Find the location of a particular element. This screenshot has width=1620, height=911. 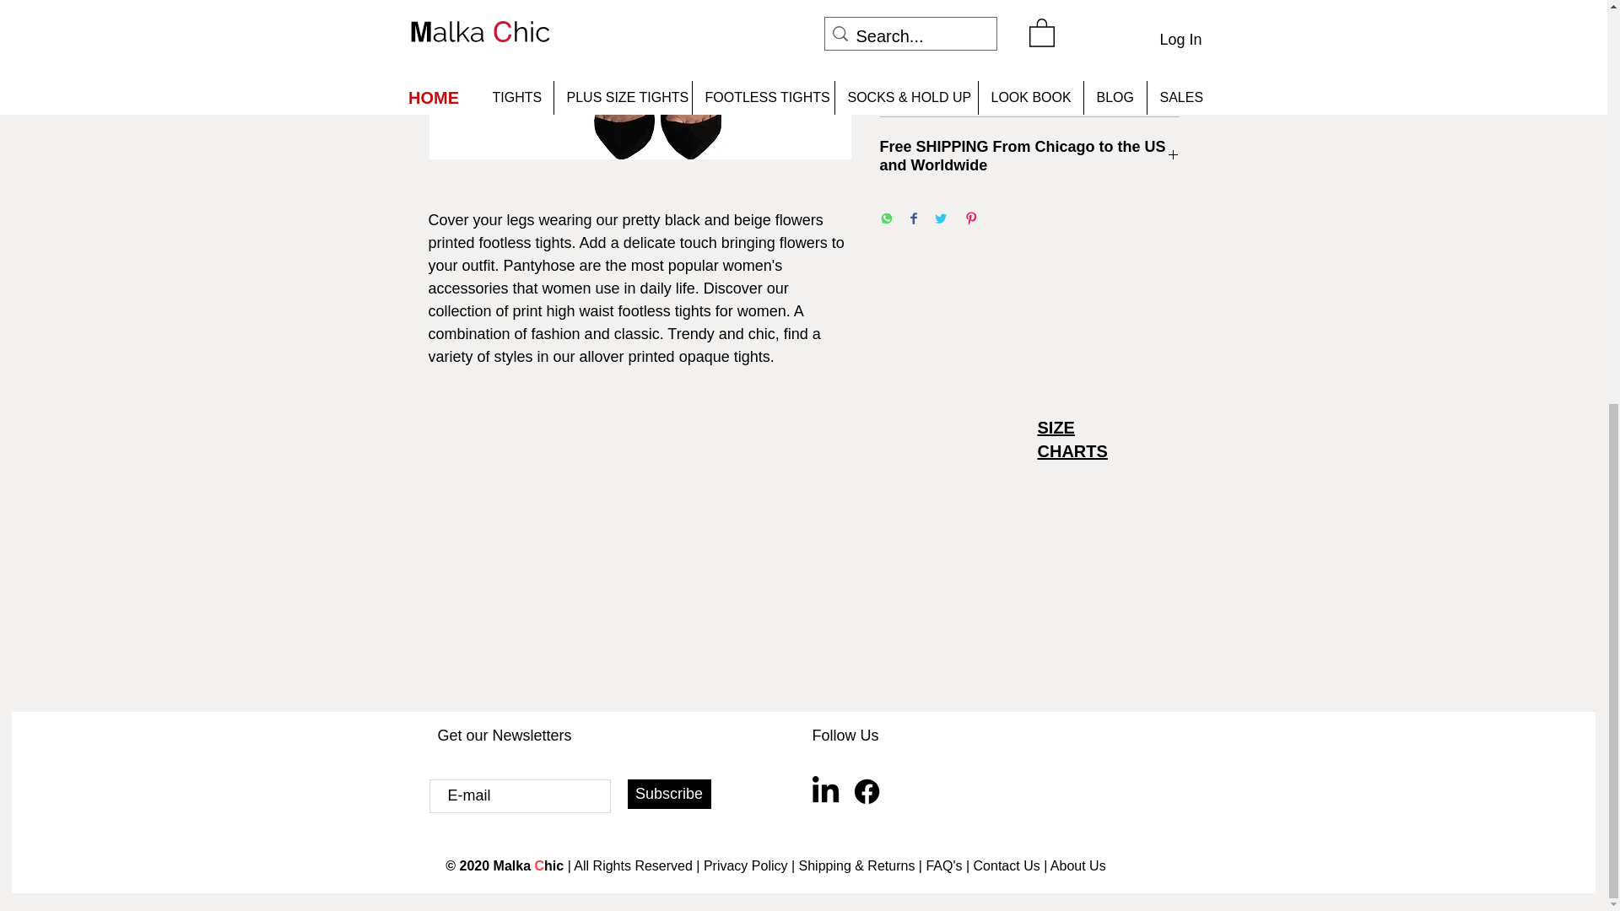

Free SHIPPING From Chicago to the US and Worldwide is located at coordinates (1029, 156).